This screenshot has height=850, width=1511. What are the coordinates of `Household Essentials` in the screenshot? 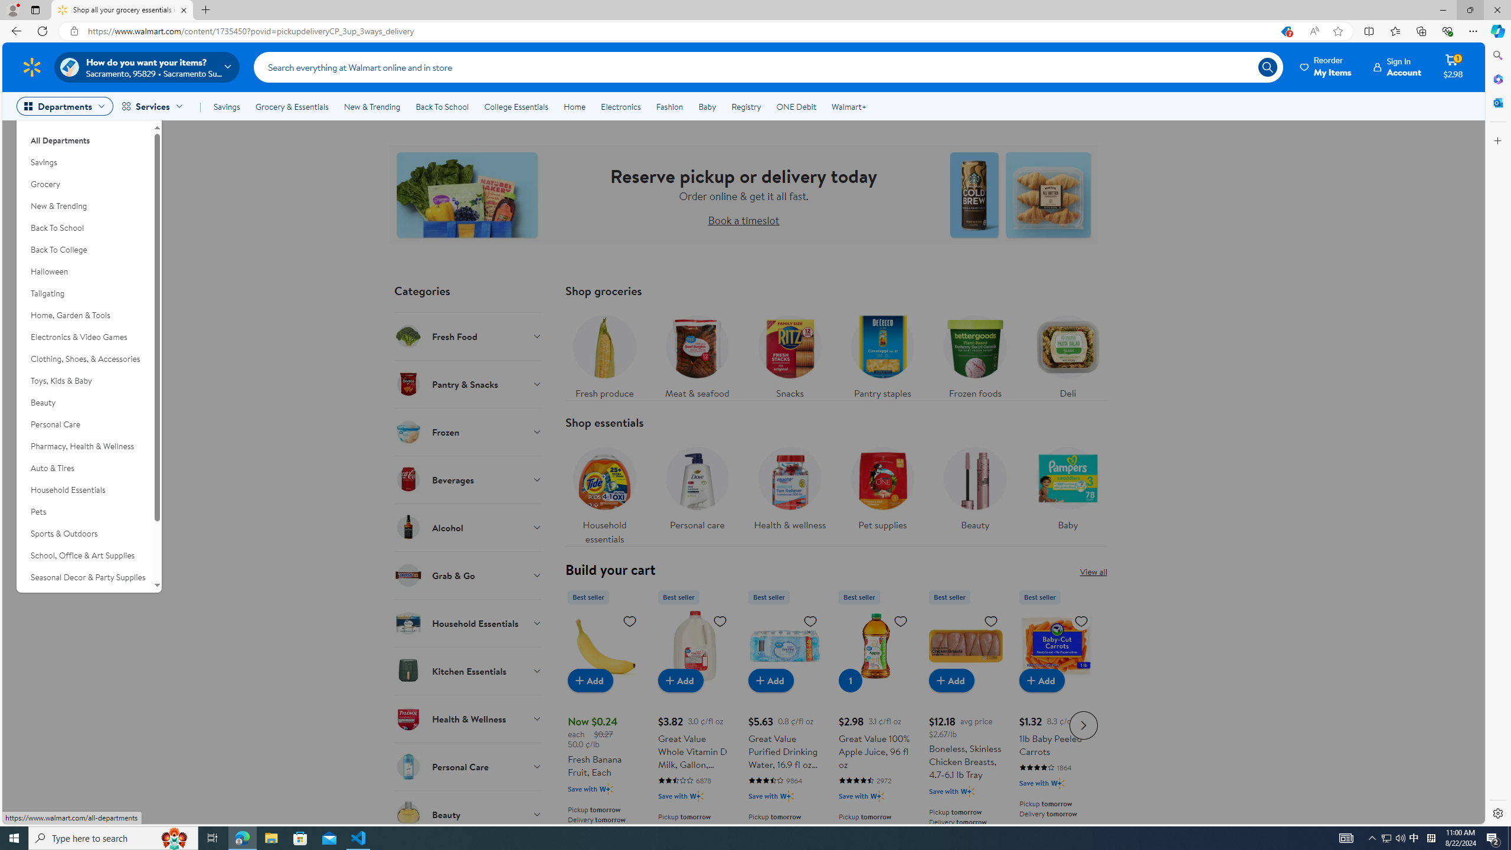 It's located at (84, 490).